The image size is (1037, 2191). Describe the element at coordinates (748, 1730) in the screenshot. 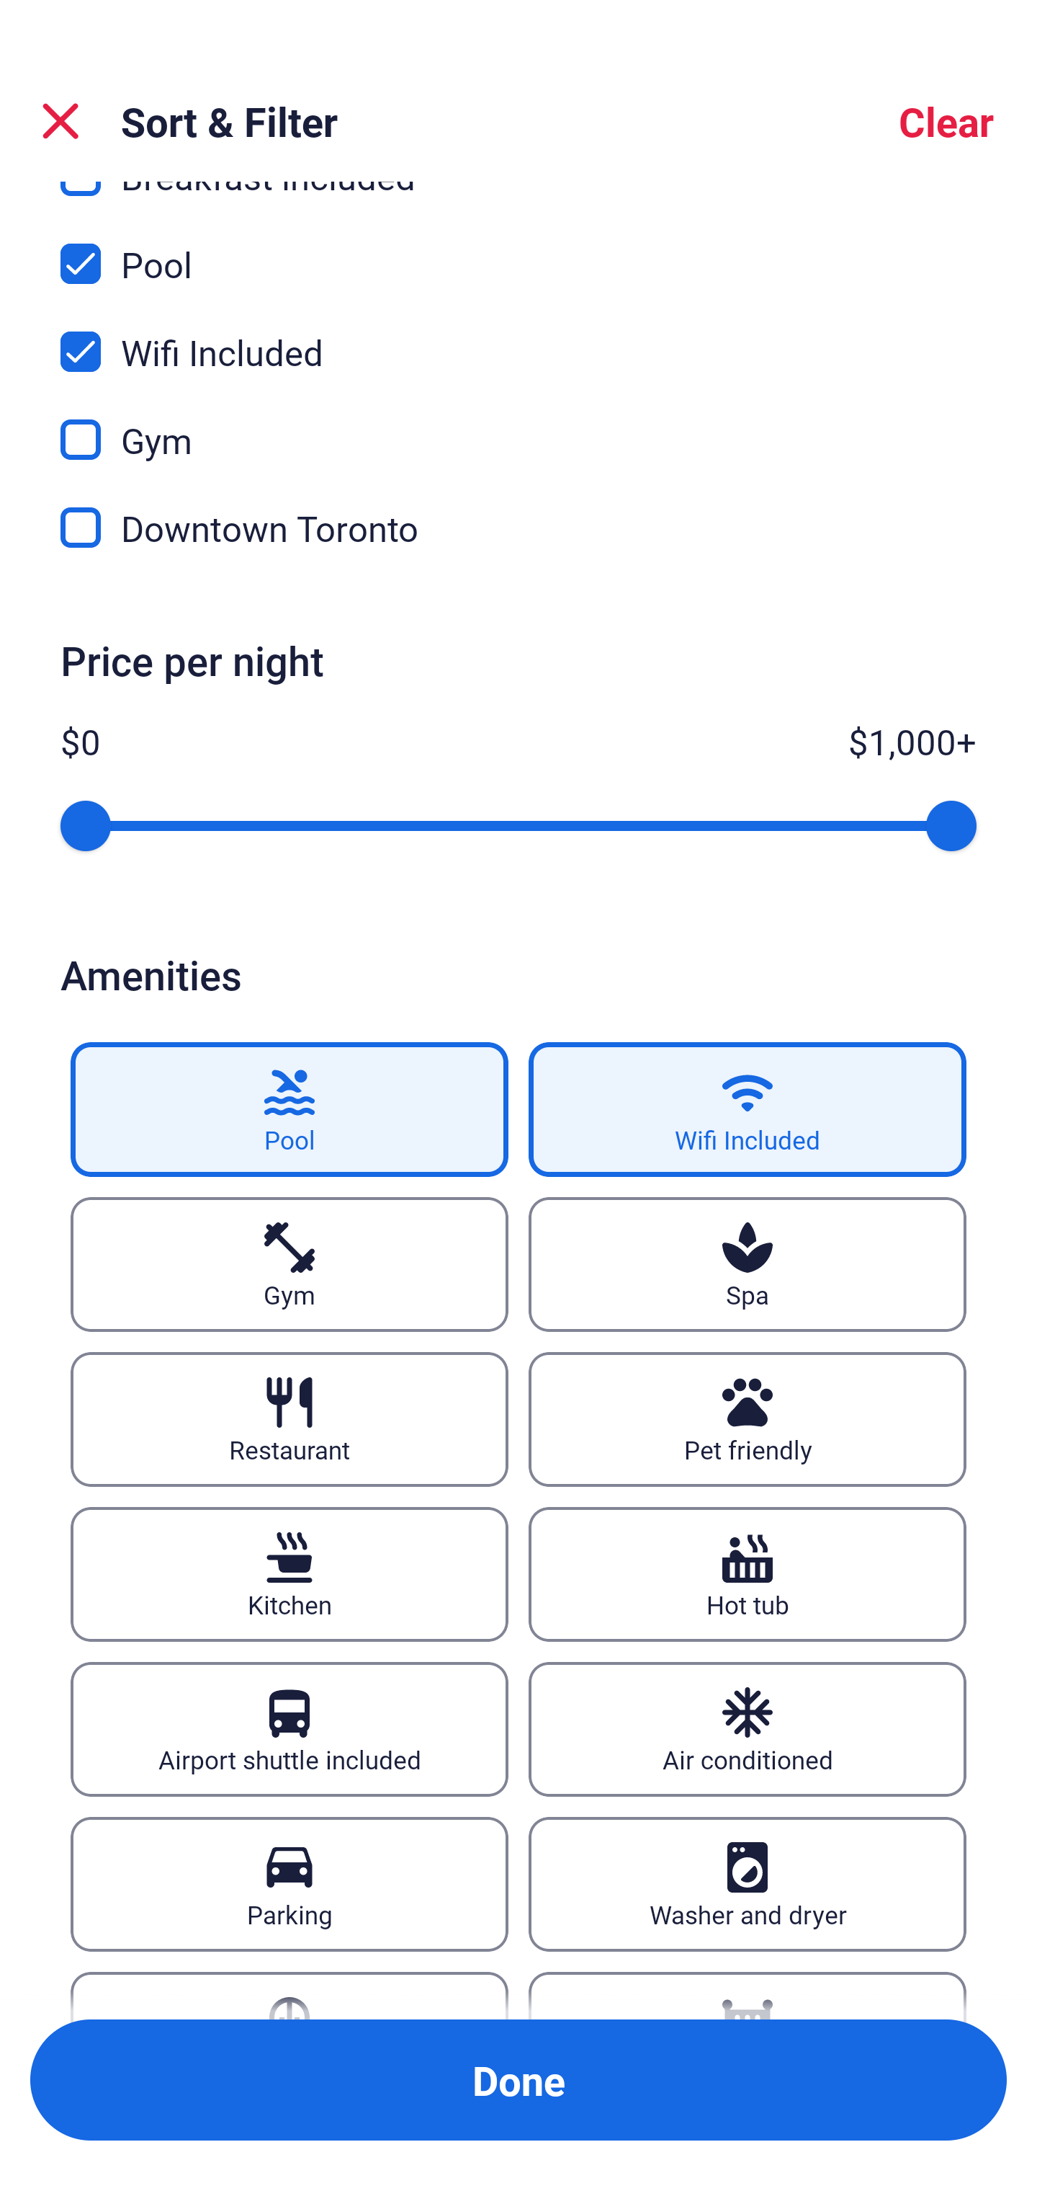

I see `Air conditioned` at that location.